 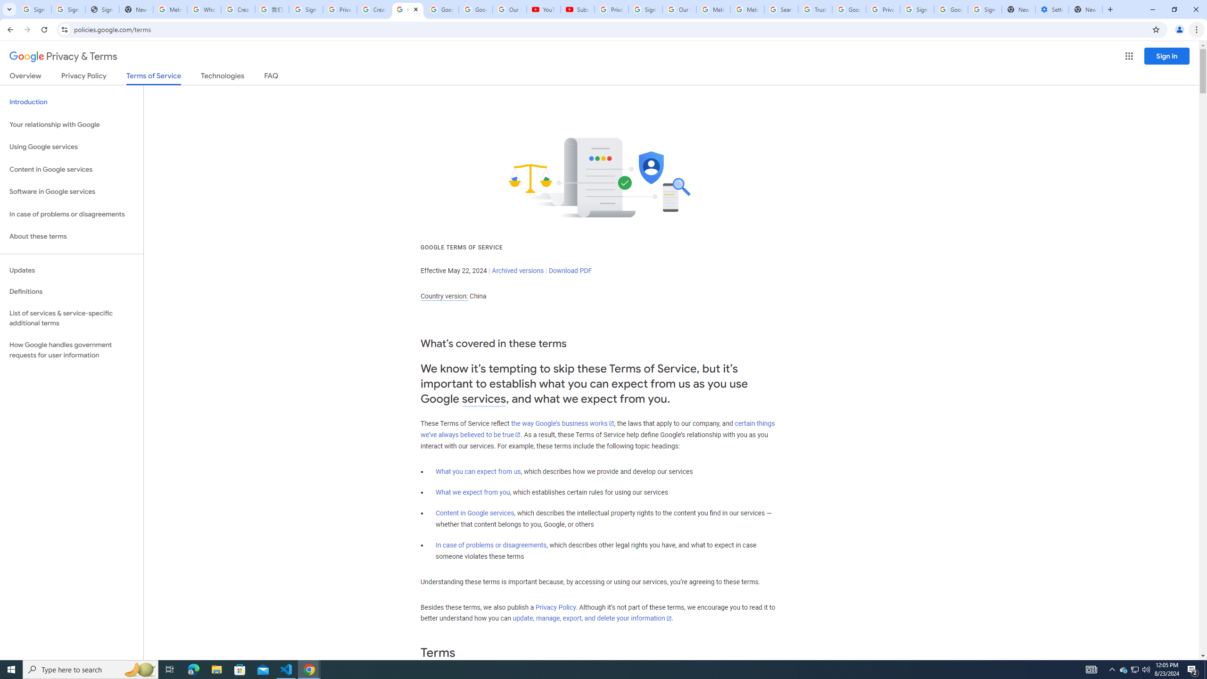 I want to click on About these terms, so click(x=72, y=237).